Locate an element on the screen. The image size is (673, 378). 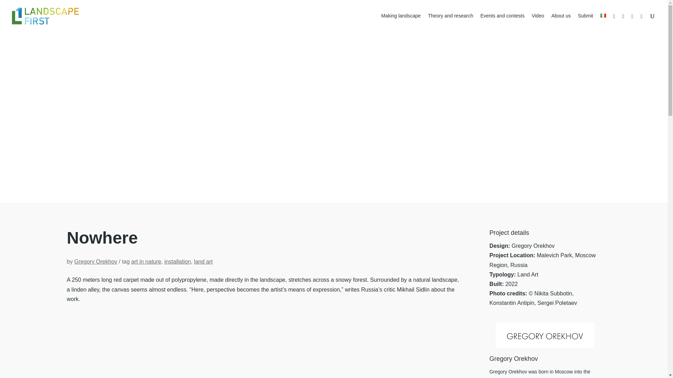
art in nature is located at coordinates (146, 261).